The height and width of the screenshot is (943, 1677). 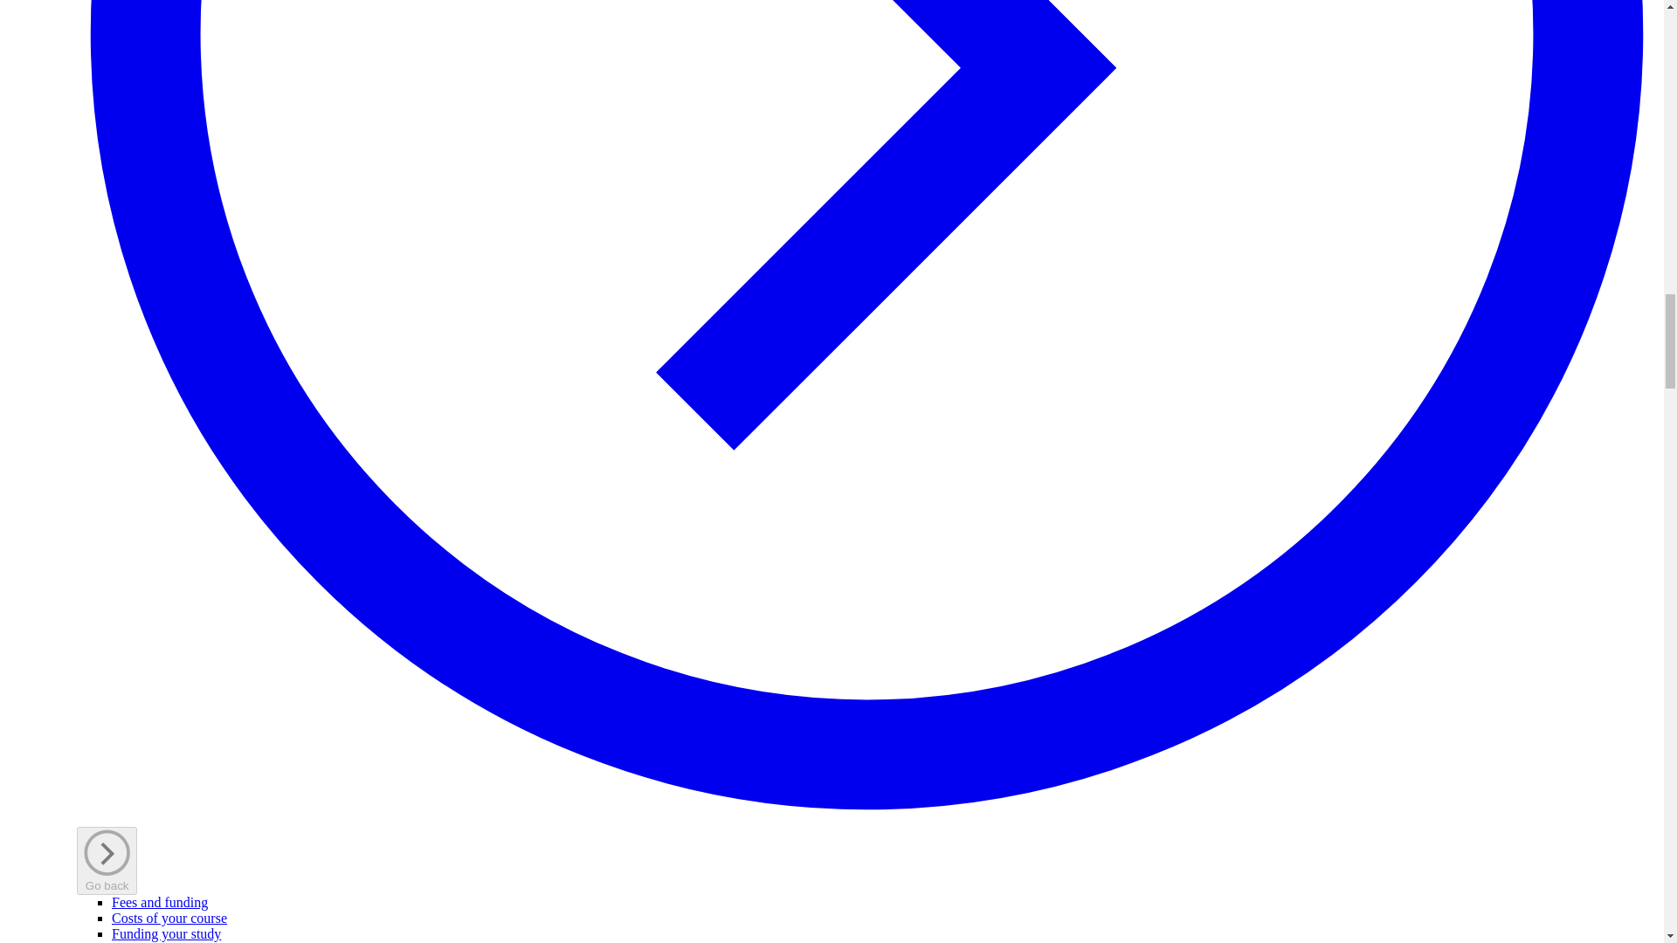 I want to click on Go back, so click(x=107, y=860).